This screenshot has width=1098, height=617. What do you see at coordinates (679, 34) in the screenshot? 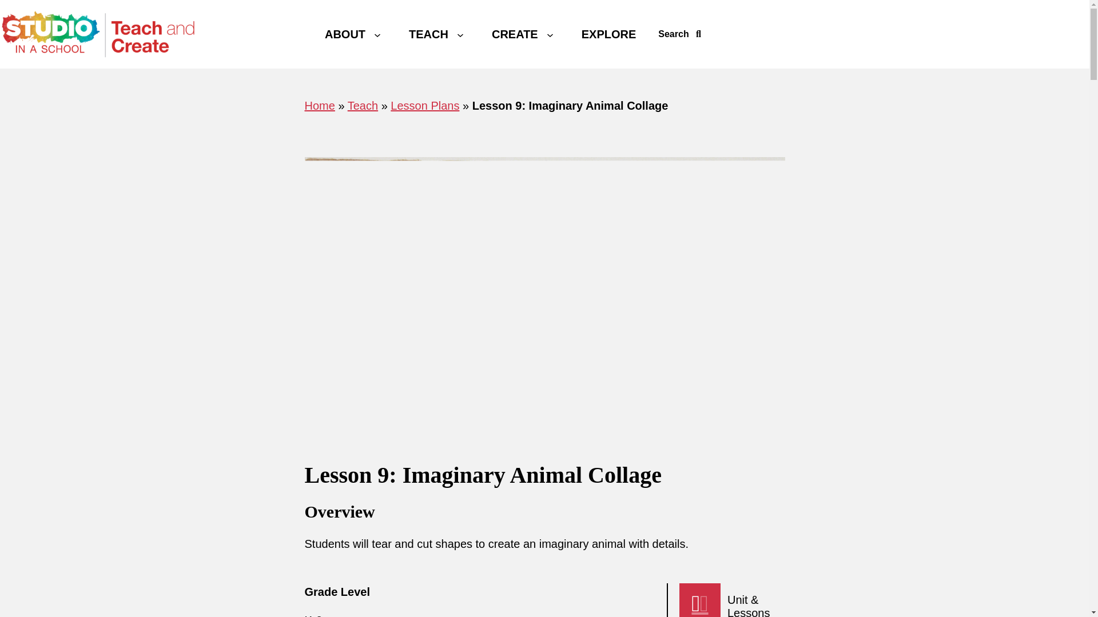
I see `Search` at bounding box center [679, 34].